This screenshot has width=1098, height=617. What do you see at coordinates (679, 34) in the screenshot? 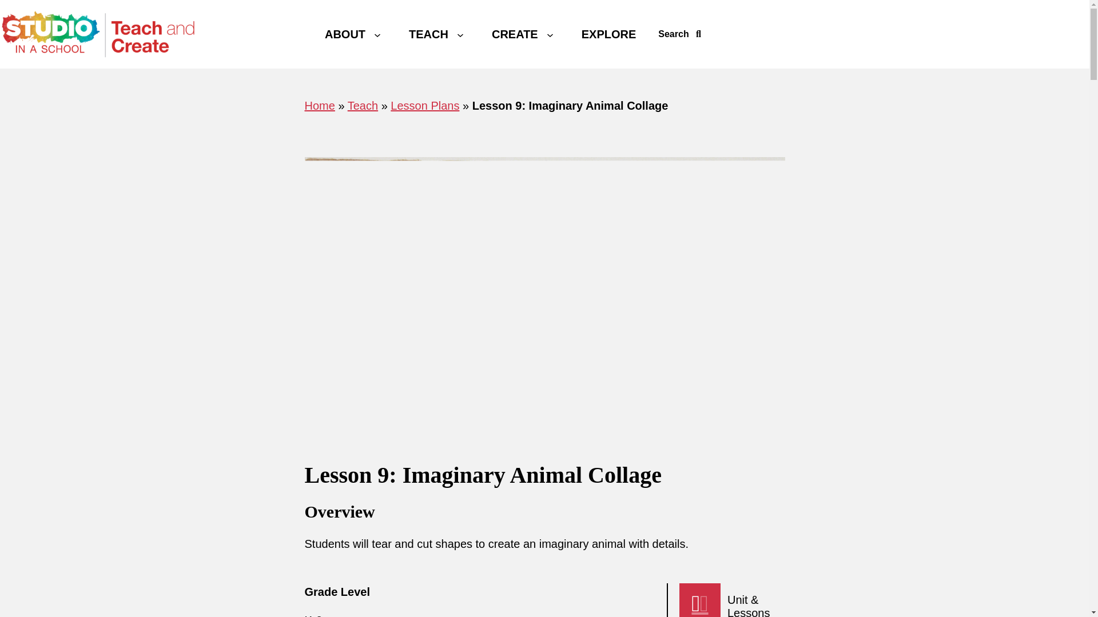
I see `Search` at bounding box center [679, 34].